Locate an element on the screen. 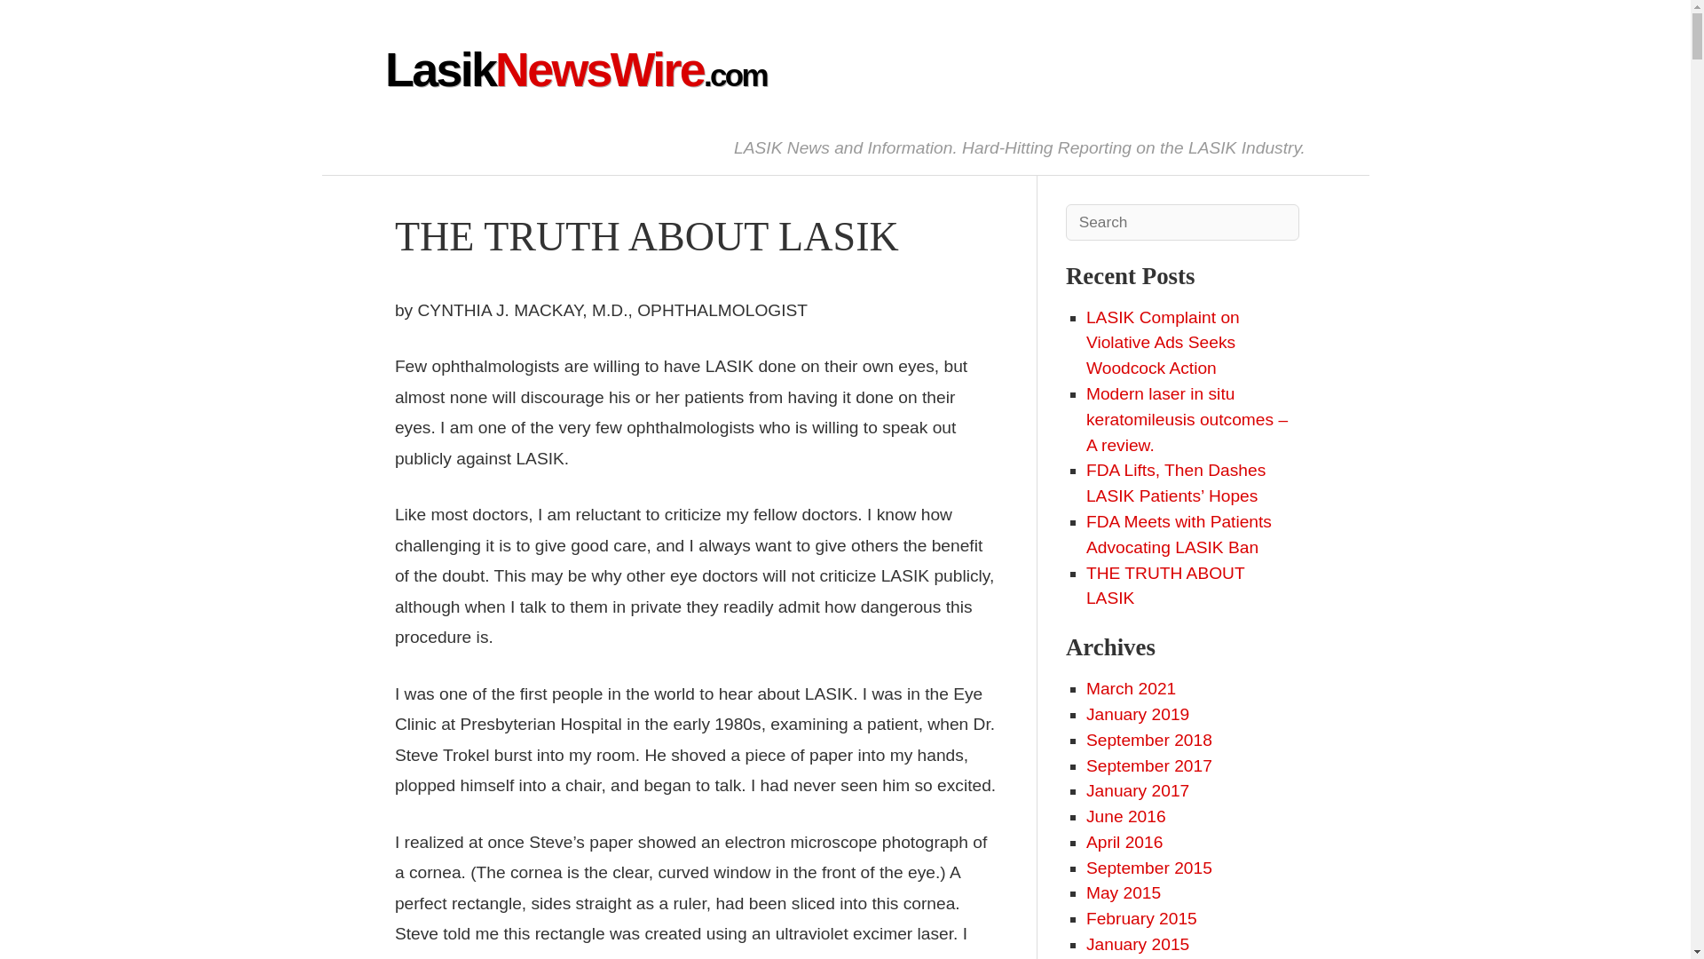 The height and width of the screenshot is (959, 1704). March 2021 is located at coordinates (1131, 688).